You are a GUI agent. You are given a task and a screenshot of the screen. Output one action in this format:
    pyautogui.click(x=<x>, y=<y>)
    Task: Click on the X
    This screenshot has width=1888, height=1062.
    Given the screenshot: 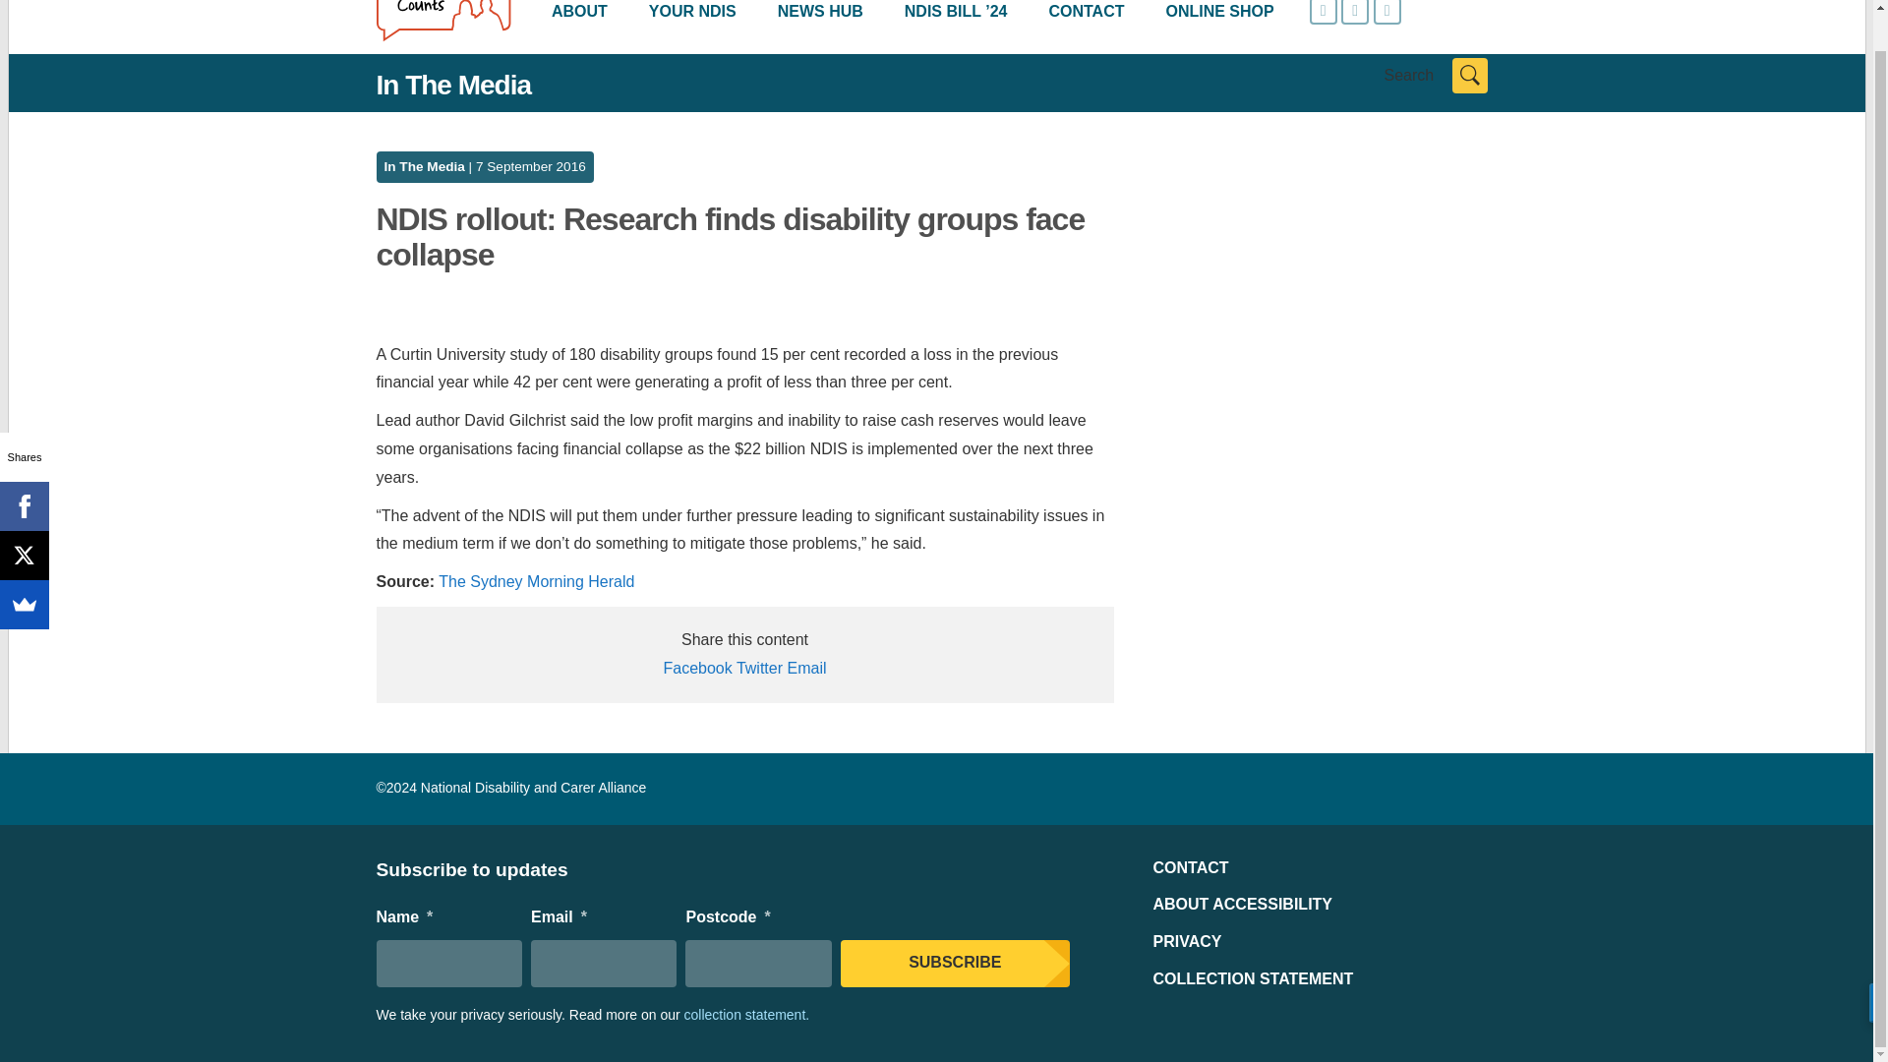 What is the action you would take?
    pyautogui.click(x=24, y=515)
    